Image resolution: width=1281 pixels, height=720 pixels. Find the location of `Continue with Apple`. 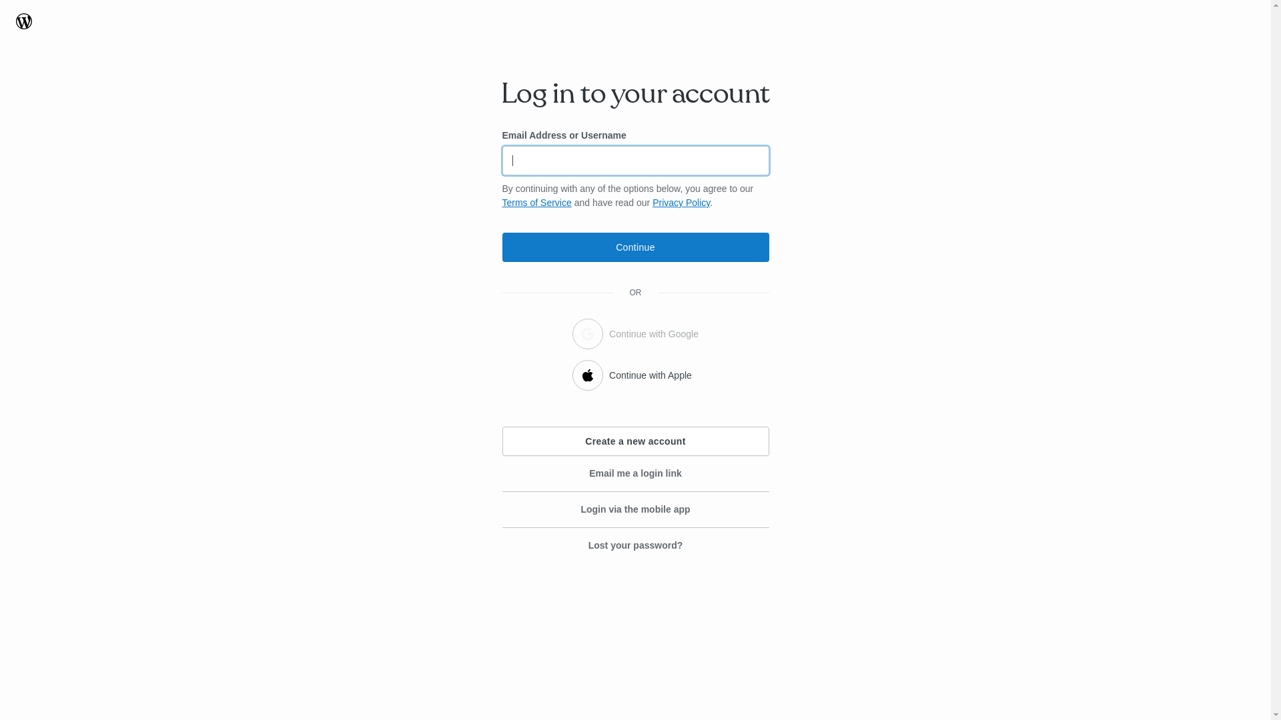

Continue with Apple is located at coordinates (635, 373).